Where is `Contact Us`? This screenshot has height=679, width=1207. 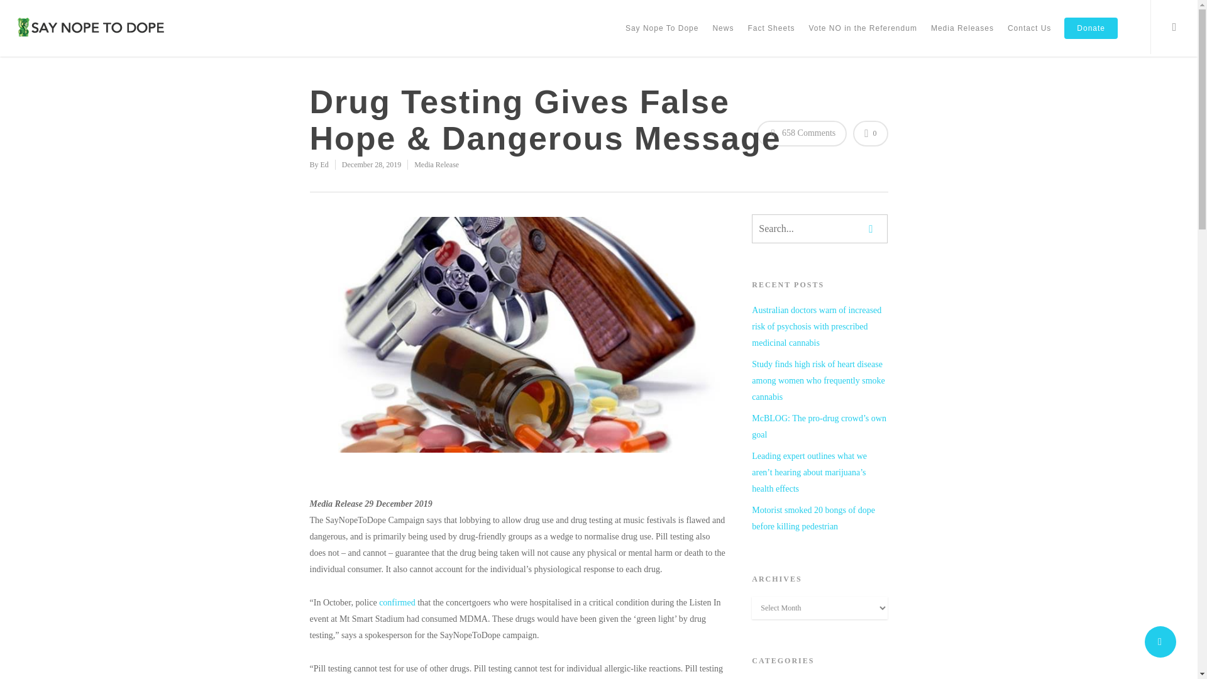 Contact Us is located at coordinates (1029, 36).